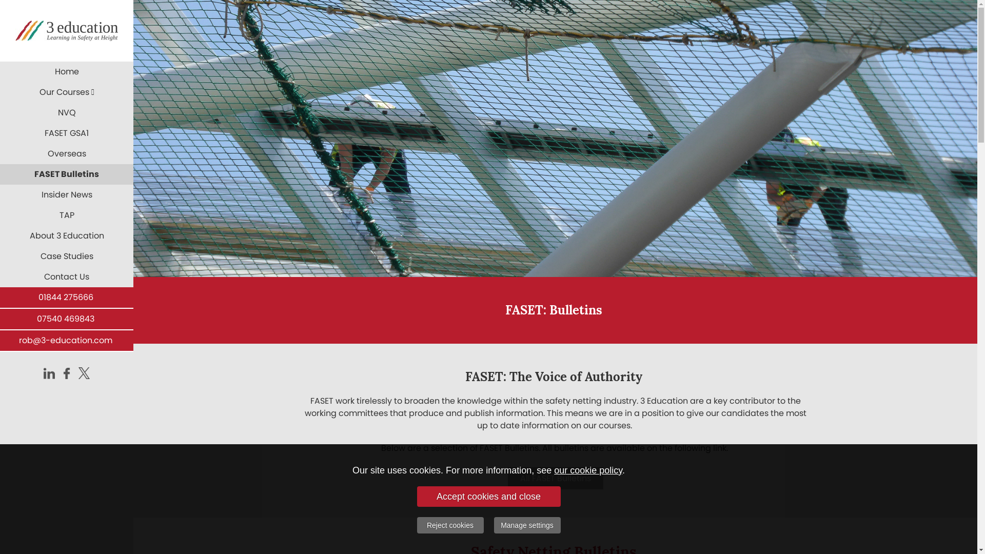  What do you see at coordinates (66, 341) in the screenshot?
I see `rob@3-education.com` at bounding box center [66, 341].